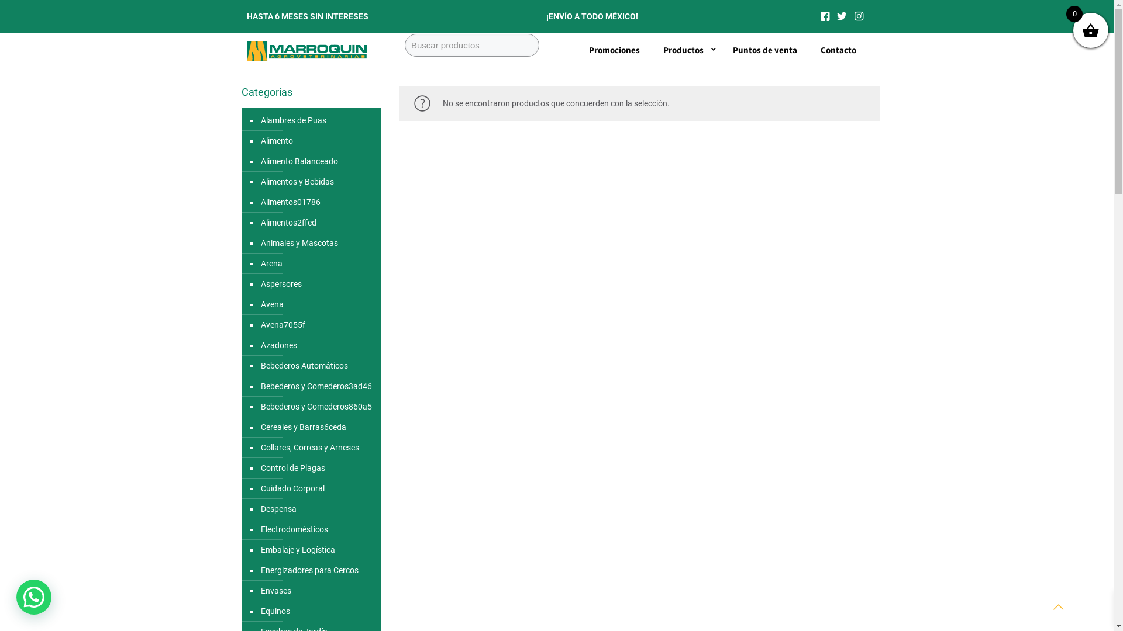 The width and height of the screenshot is (1123, 631). What do you see at coordinates (317, 428) in the screenshot?
I see `Cereales y Barras6ceda` at bounding box center [317, 428].